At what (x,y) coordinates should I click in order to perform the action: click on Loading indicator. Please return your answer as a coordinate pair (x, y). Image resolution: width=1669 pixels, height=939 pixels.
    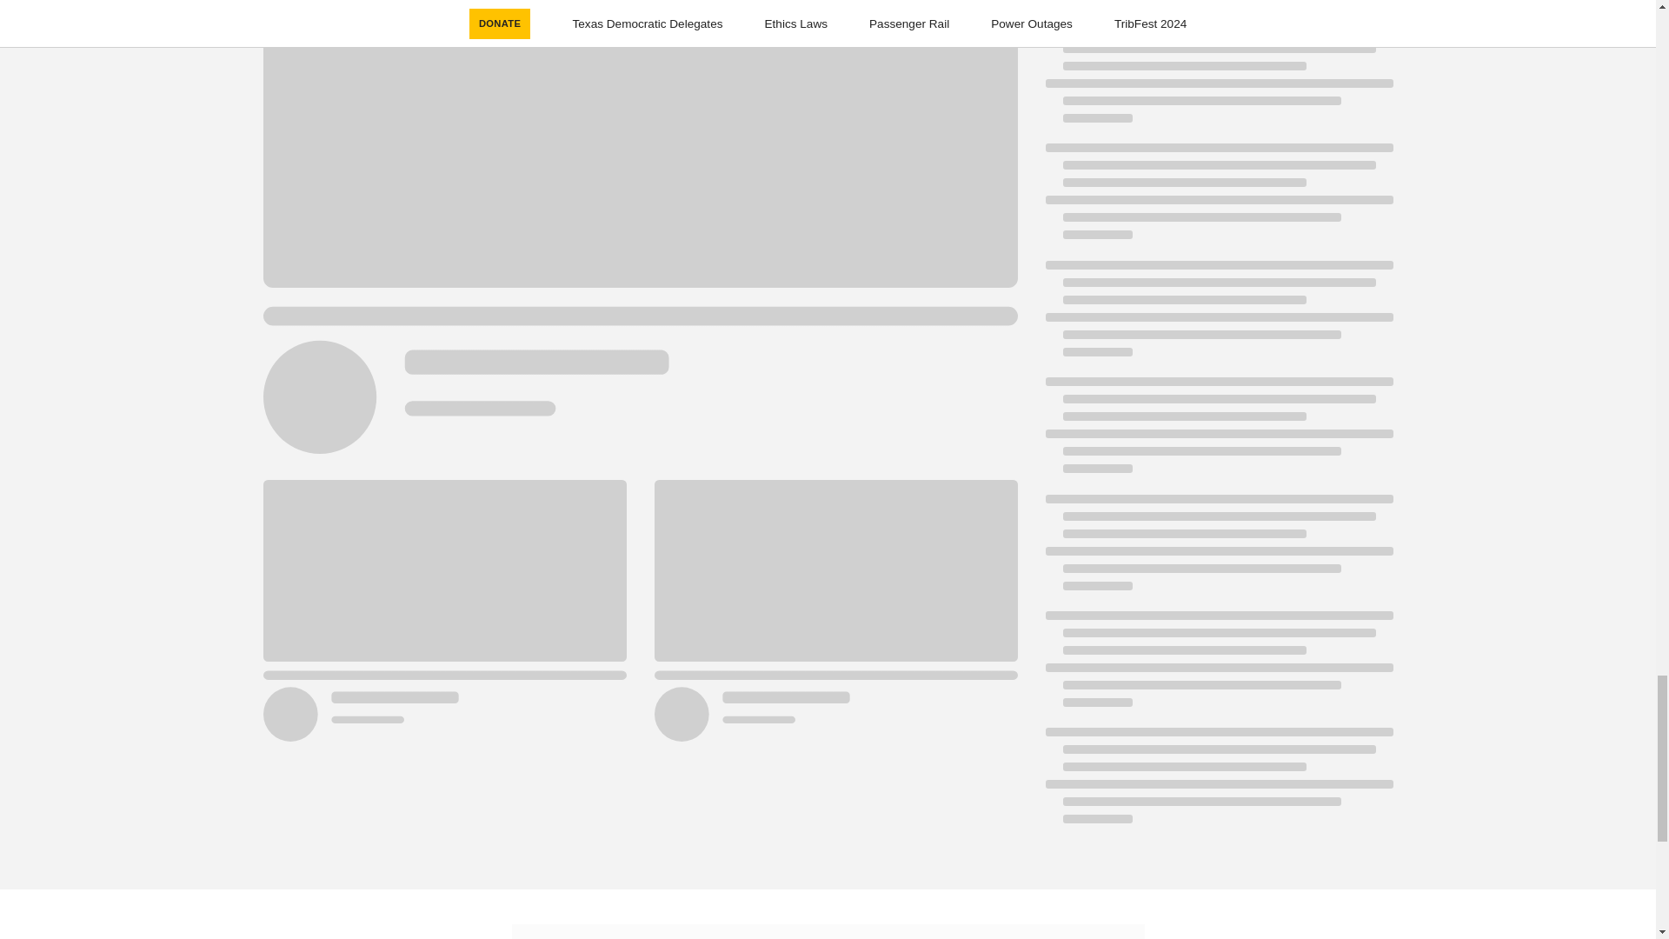
    Looking at the image, I should click on (1218, 551).